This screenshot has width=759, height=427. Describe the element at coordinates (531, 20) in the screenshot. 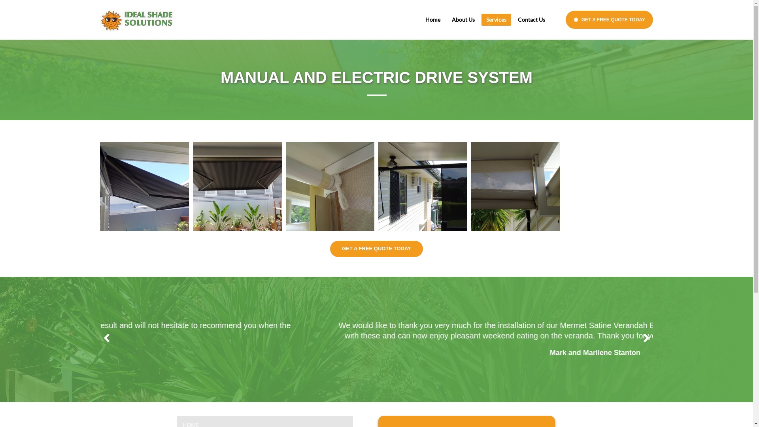

I see `Contact Us` at that location.